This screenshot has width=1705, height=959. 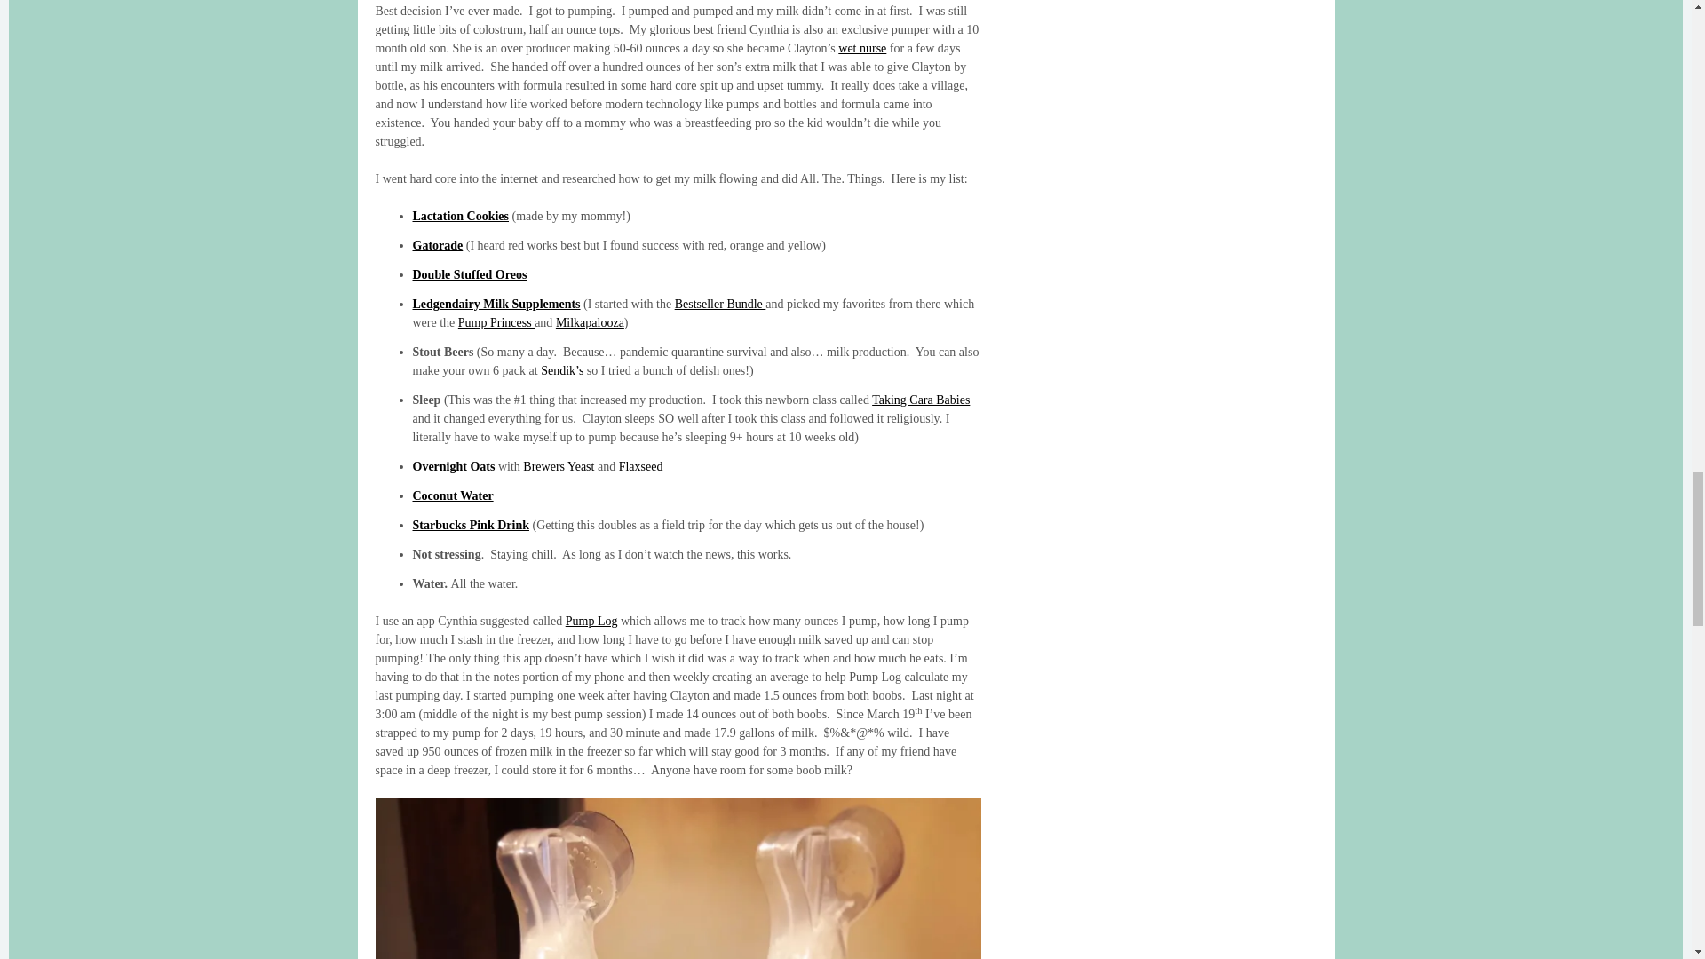 I want to click on Starbucks Pink Drink, so click(x=471, y=526).